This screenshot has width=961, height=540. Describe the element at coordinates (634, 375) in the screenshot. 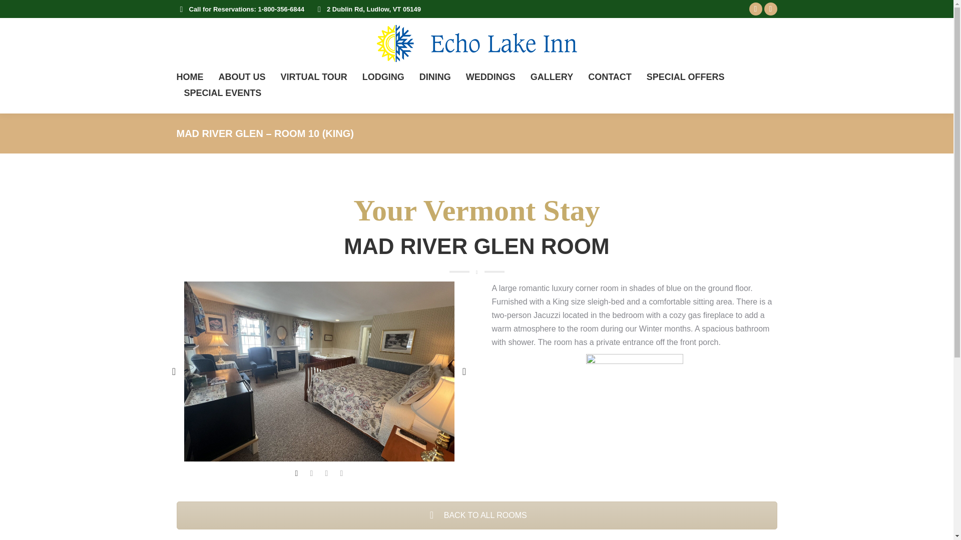

I see `In-room-Jacuzzi-Tub-and-fireplace-vermont` at that location.